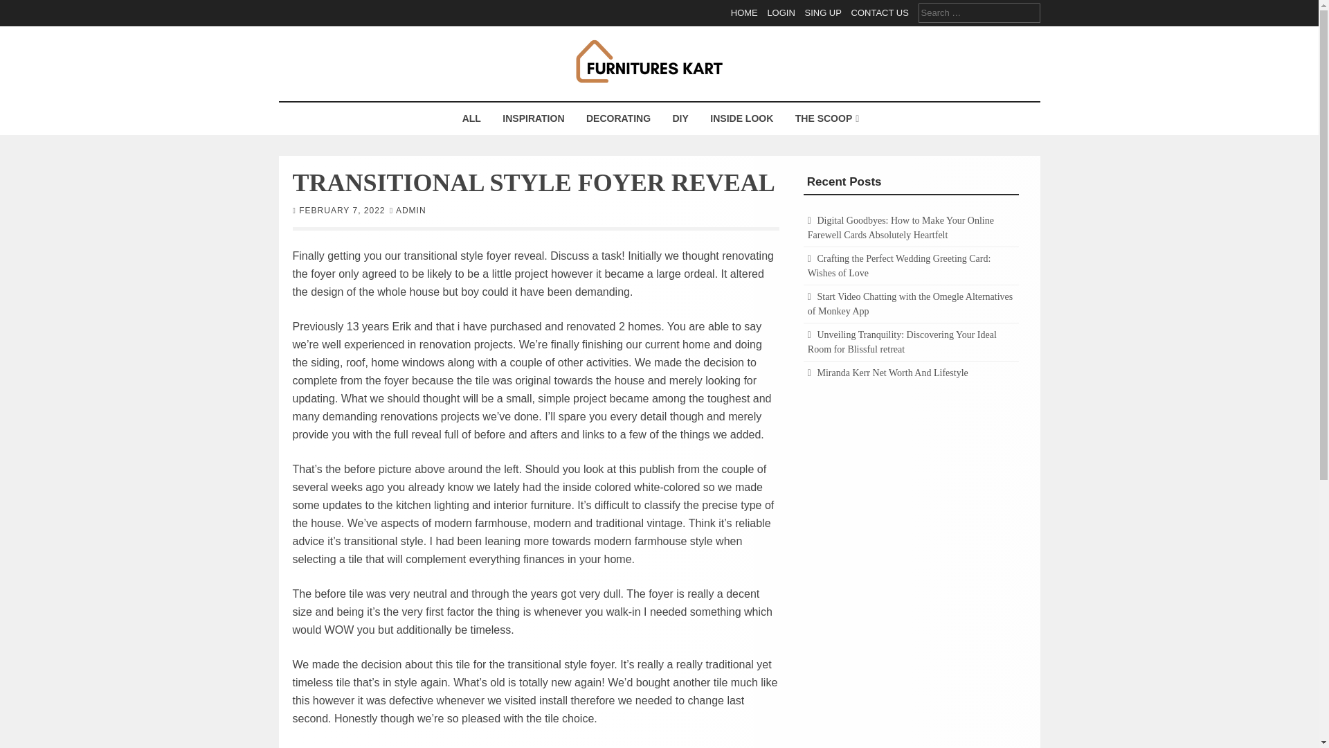 This screenshot has height=748, width=1329. Describe the element at coordinates (471, 118) in the screenshot. I see `ALL` at that location.